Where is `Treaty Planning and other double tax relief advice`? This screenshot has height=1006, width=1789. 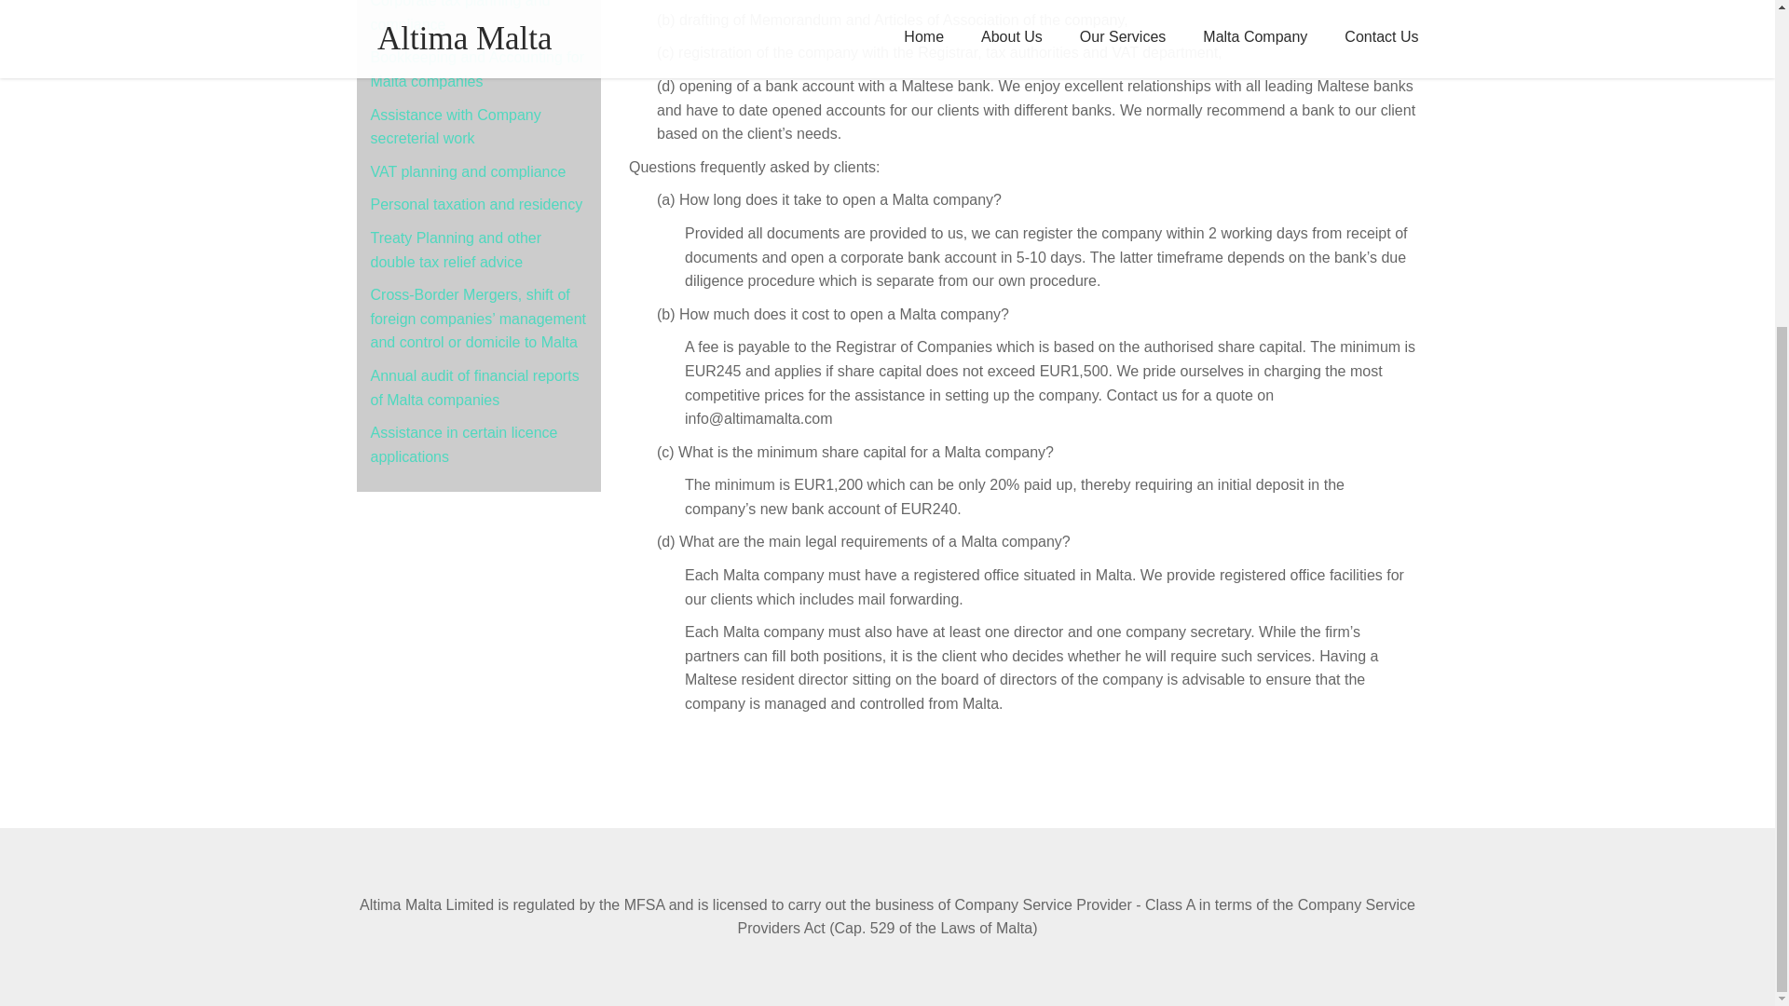 Treaty Planning and other double tax relief advice is located at coordinates (456, 250).